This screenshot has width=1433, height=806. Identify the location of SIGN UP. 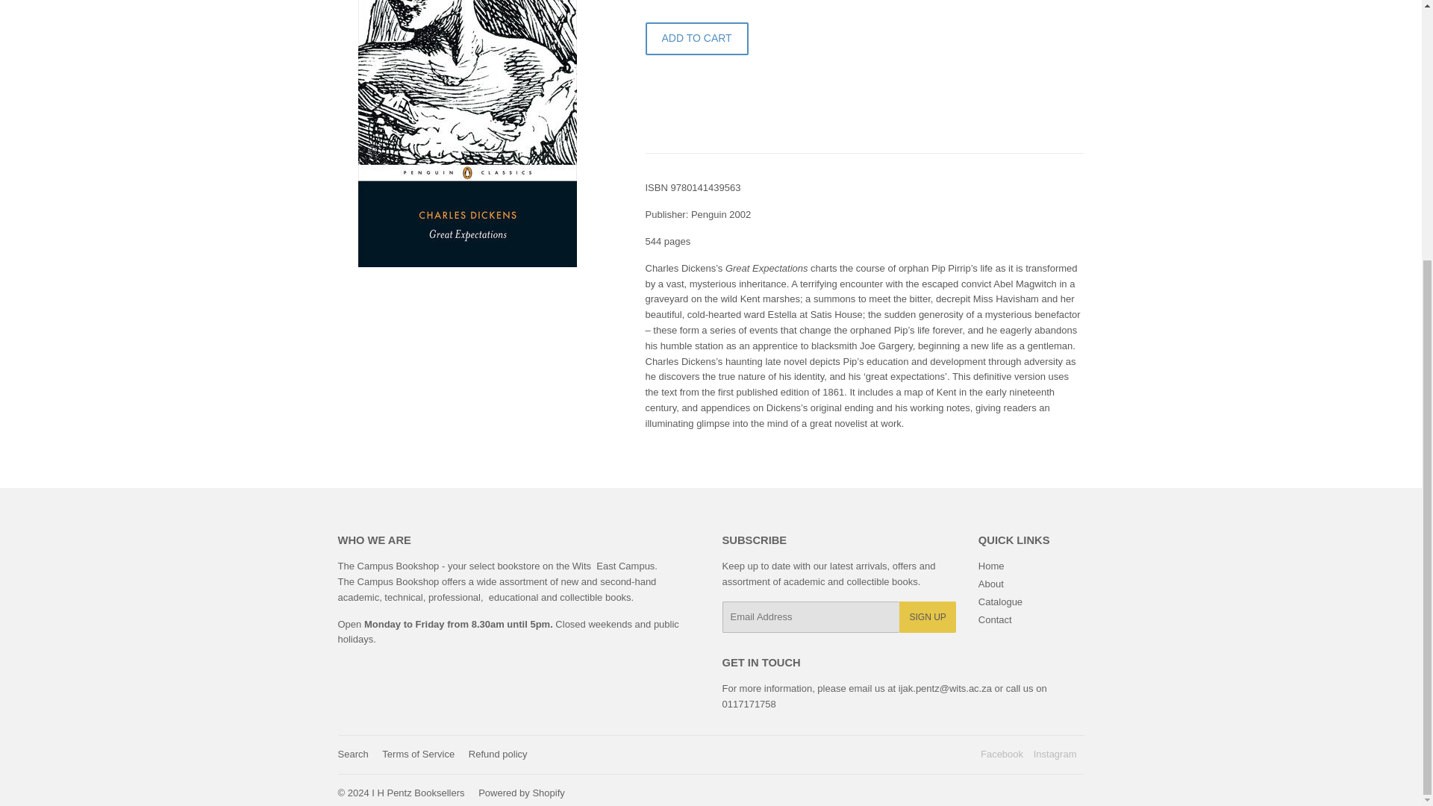
(927, 616).